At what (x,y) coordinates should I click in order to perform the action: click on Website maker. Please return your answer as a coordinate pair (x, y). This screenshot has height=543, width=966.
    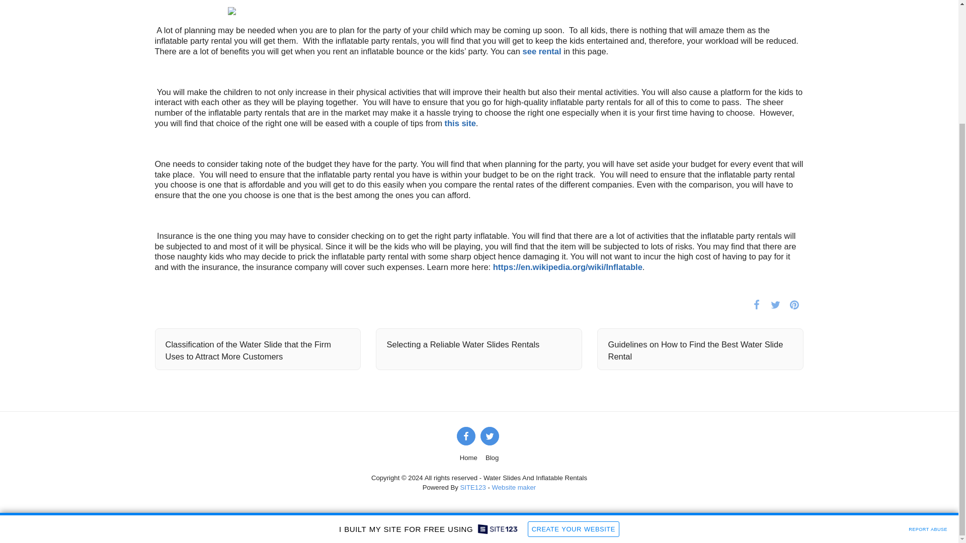
    Looking at the image, I should click on (514, 488).